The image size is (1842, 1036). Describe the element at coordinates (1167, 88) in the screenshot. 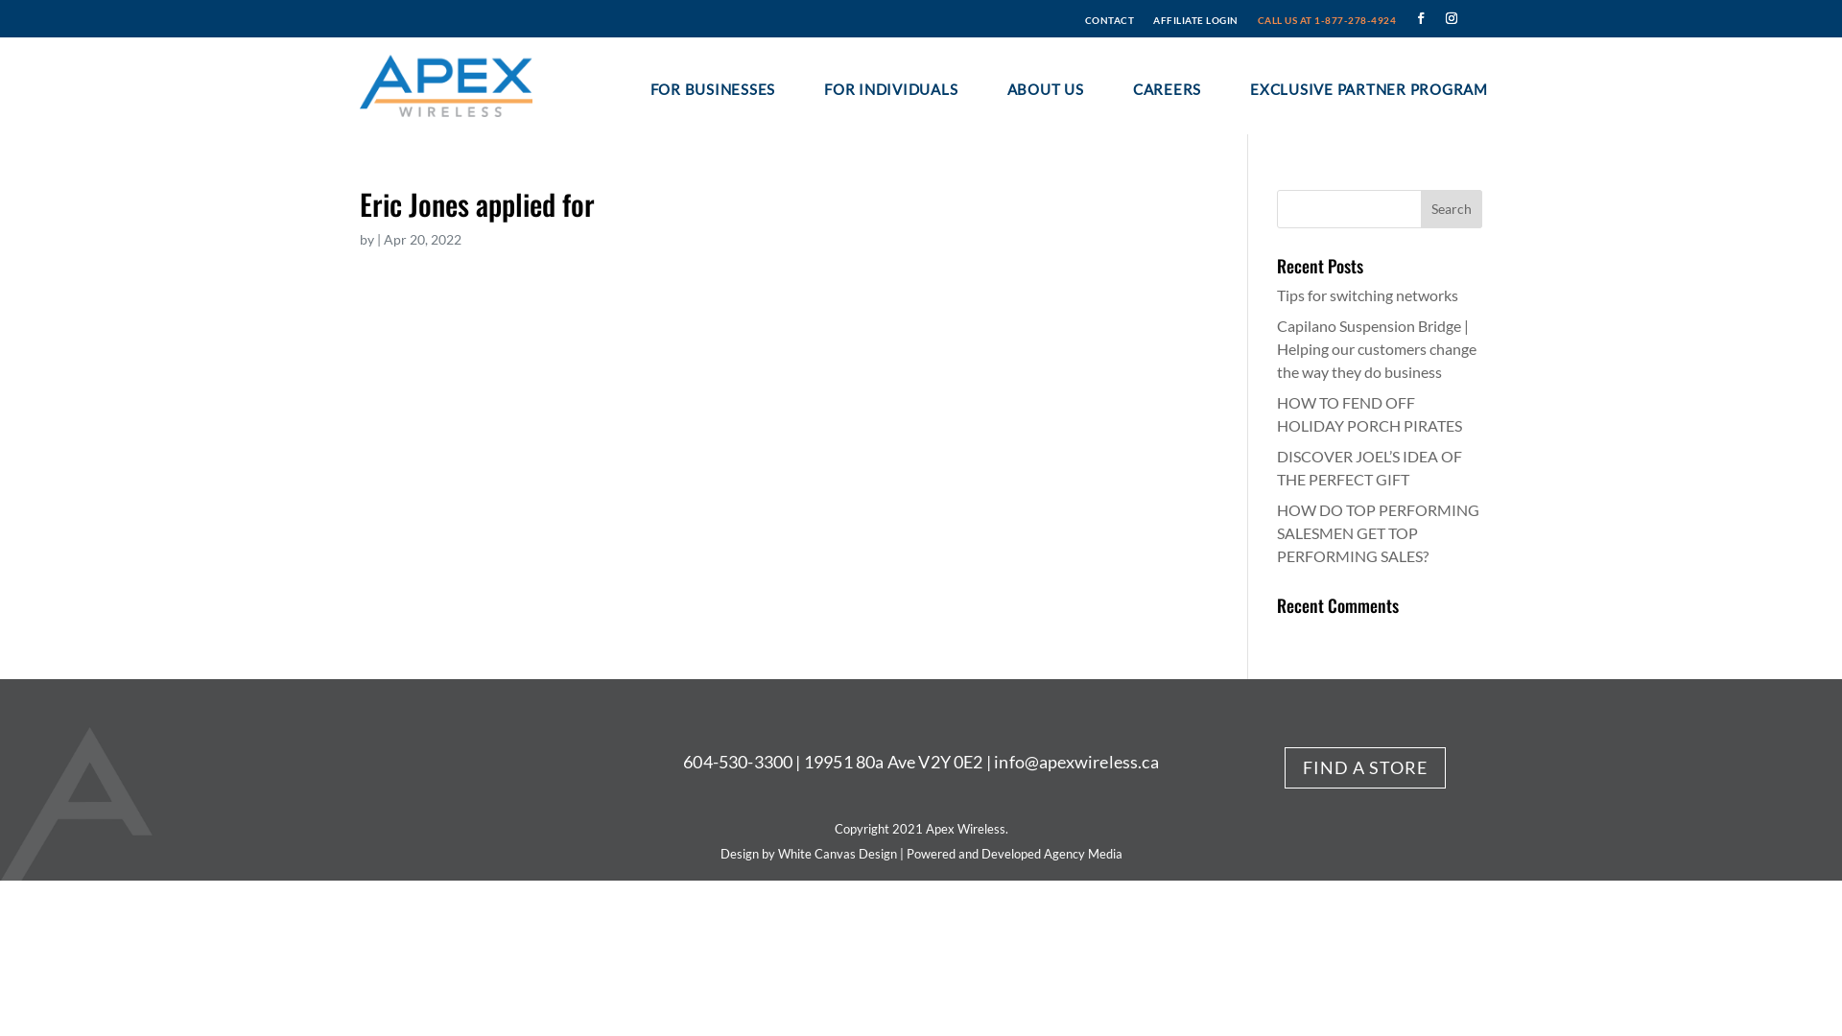

I see `CAREERS` at that location.